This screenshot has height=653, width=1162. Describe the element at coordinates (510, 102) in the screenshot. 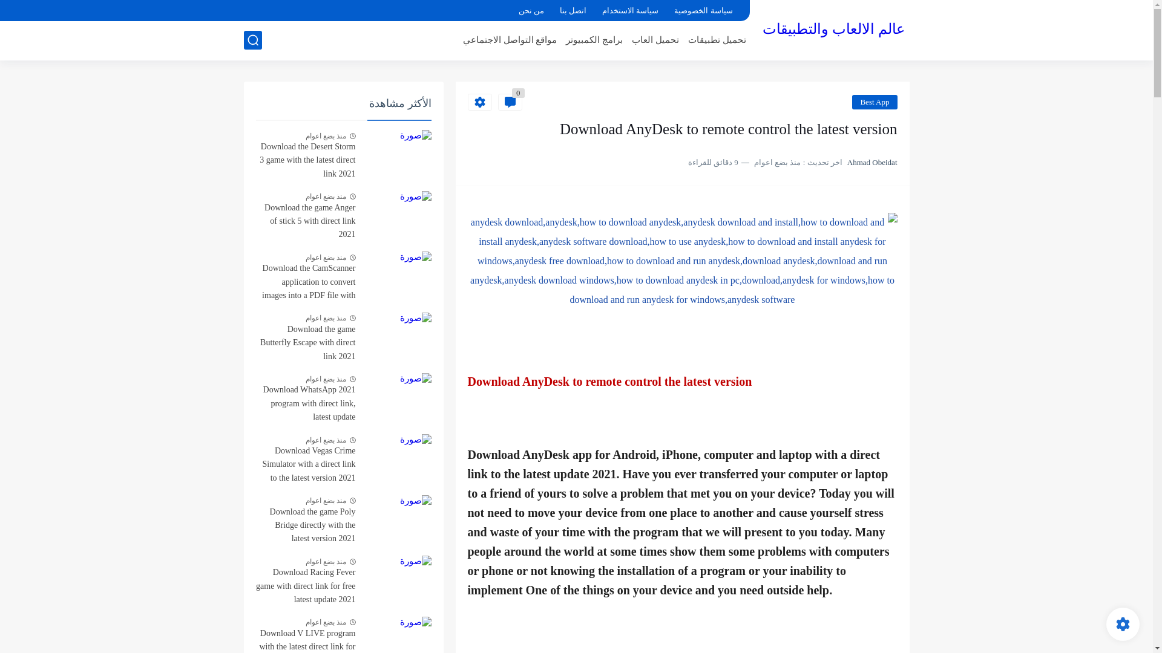

I see `0` at that location.